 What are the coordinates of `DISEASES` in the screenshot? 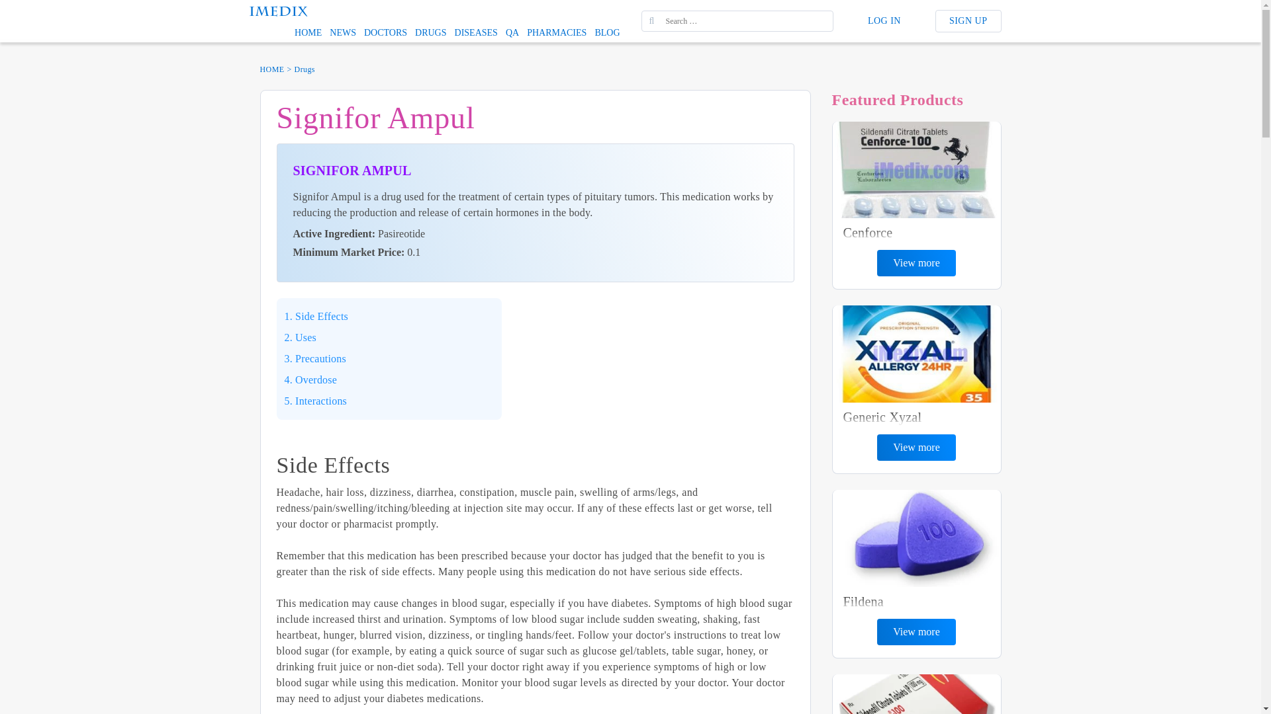 It's located at (477, 32).